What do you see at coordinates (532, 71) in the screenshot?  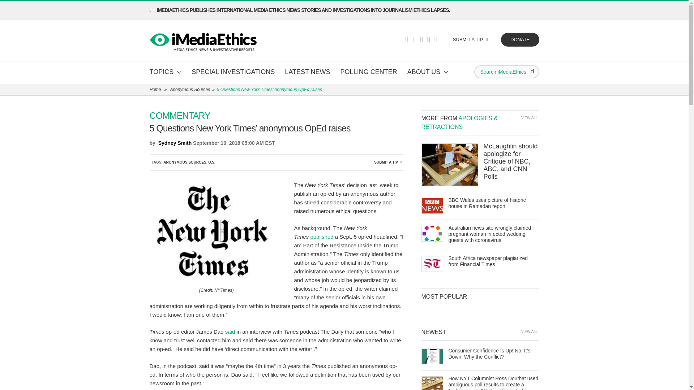 I see `Search` at bounding box center [532, 71].